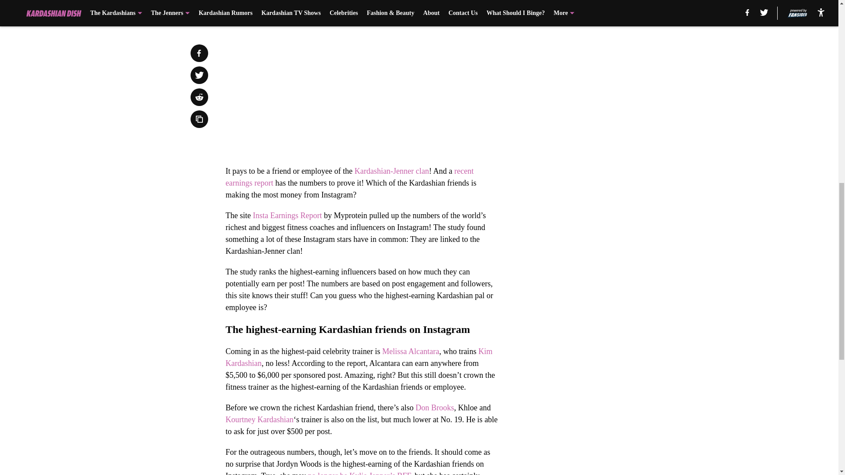 This screenshot has height=475, width=845. I want to click on  Insta Earnings Report, so click(286, 216).